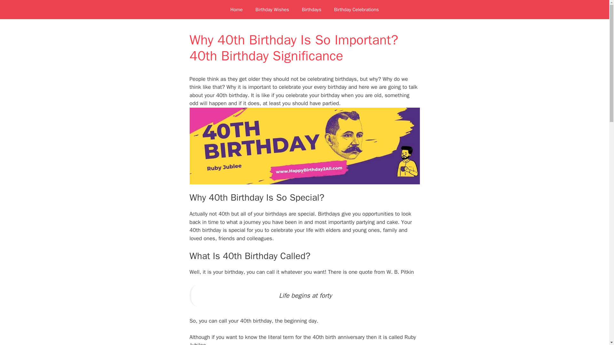 The height and width of the screenshot is (345, 614). I want to click on Birthday Celebrations, so click(357, 10).